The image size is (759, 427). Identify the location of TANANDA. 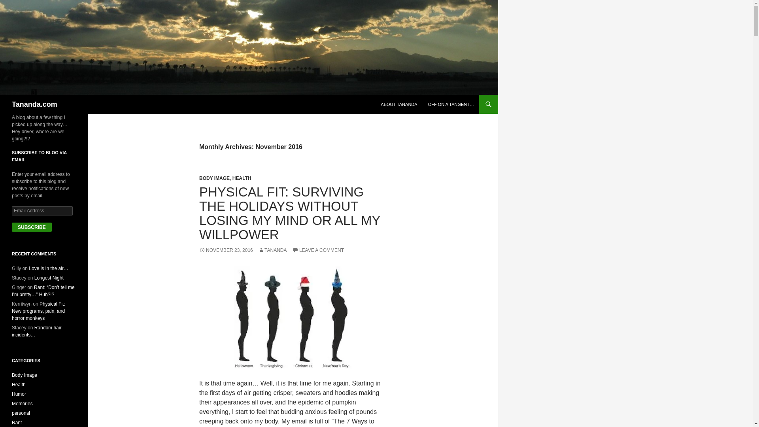
(272, 250).